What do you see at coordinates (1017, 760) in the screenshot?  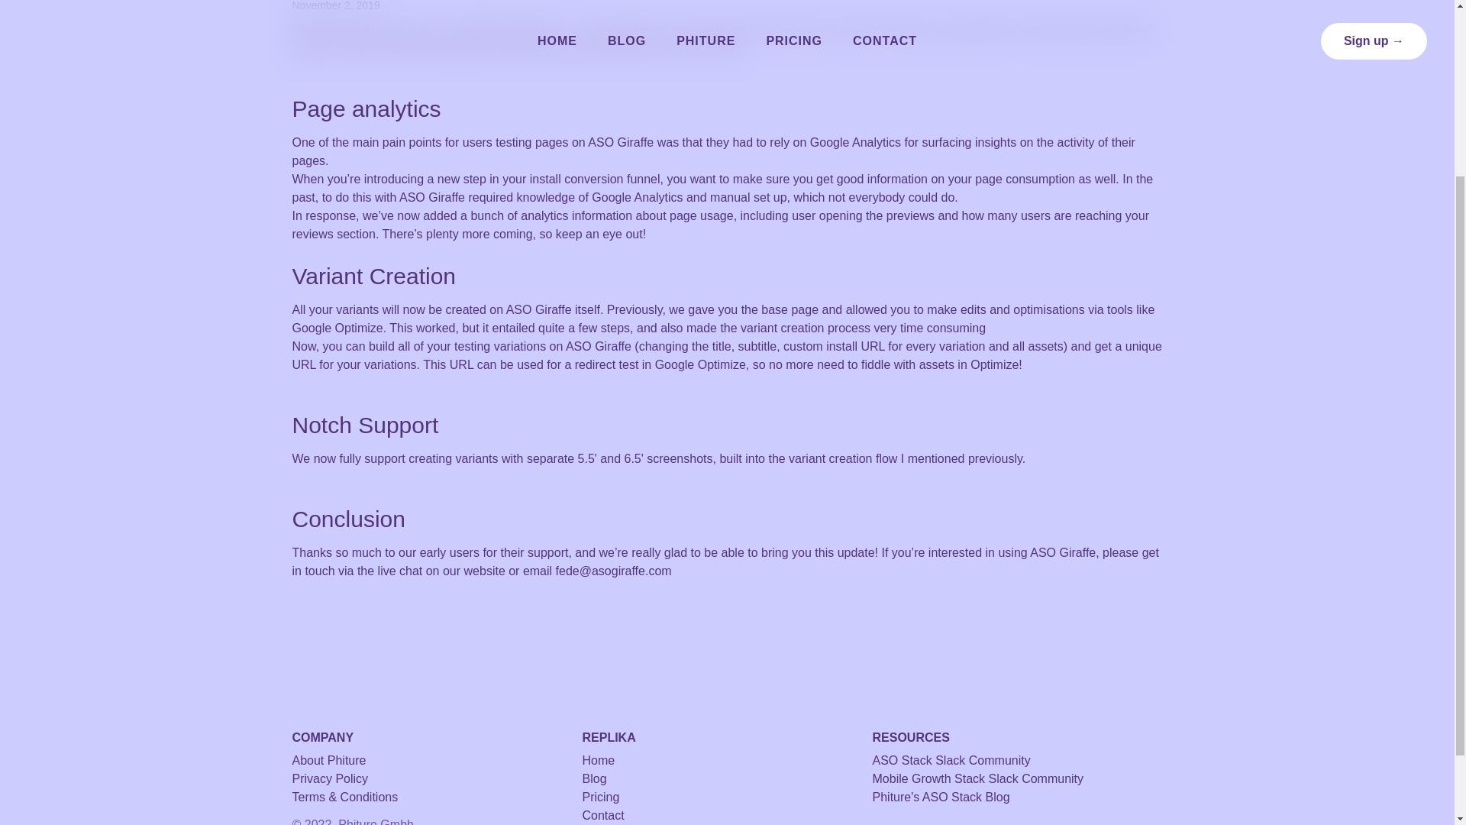 I see `ASO Stack Slack Community` at bounding box center [1017, 760].